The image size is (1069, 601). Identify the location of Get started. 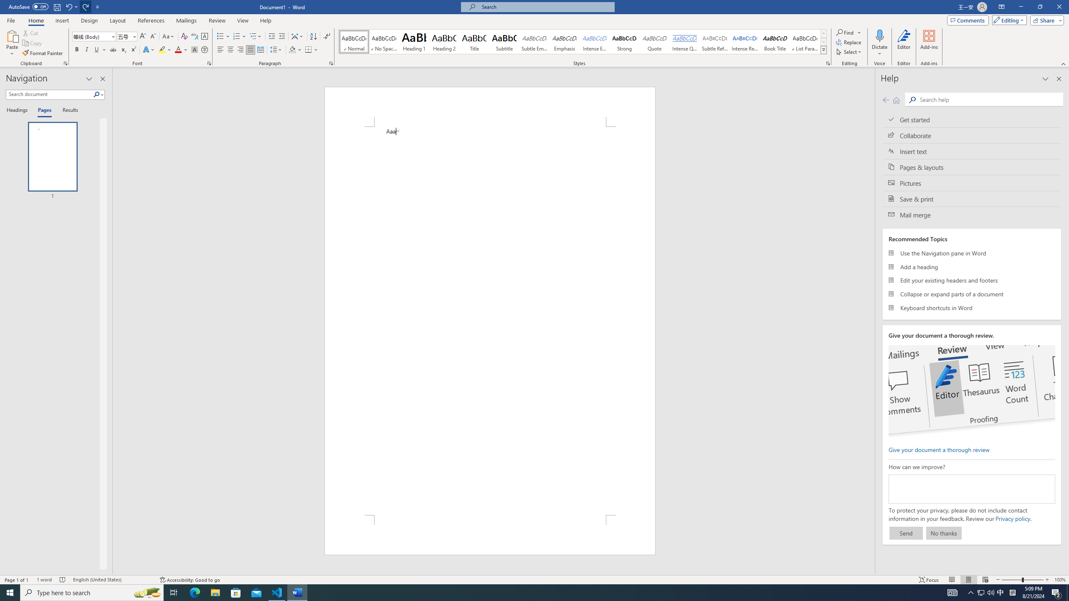
(972, 119).